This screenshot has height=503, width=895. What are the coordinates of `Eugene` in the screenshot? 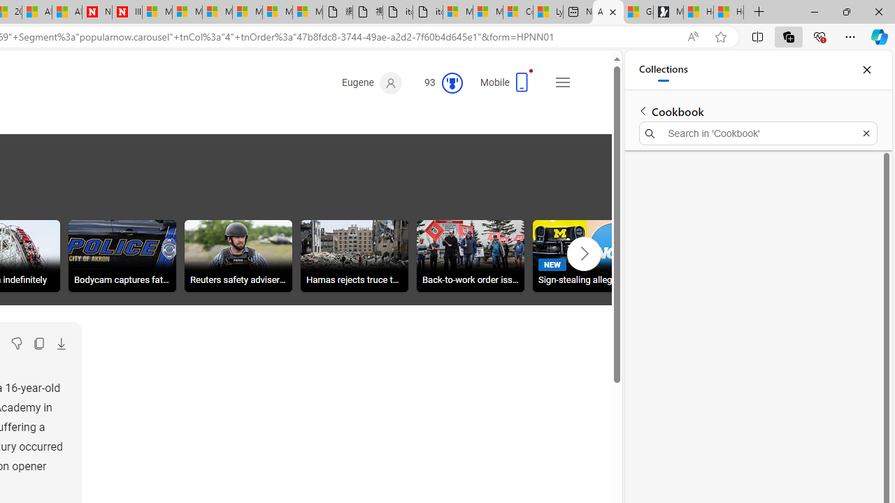 It's located at (371, 83).